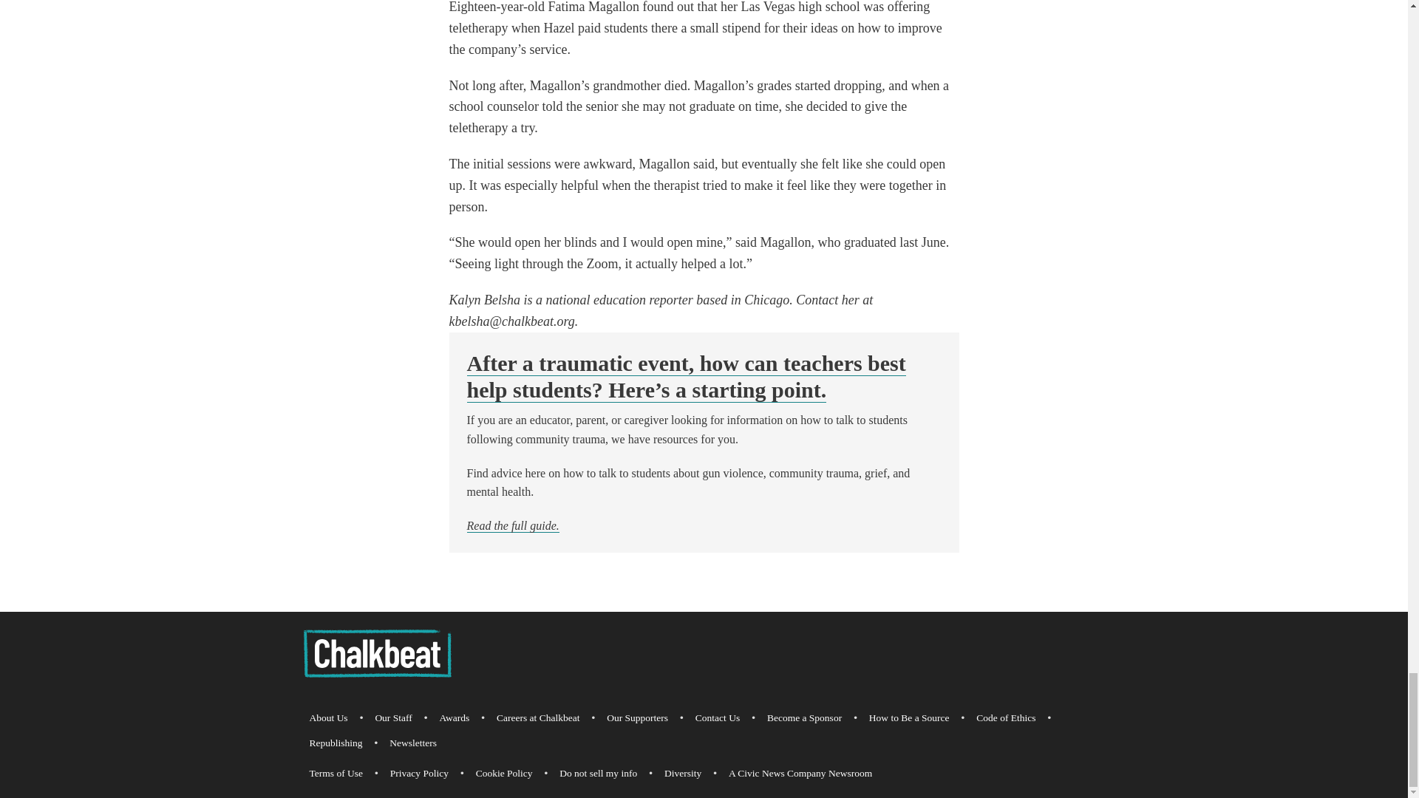 The height and width of the screenshot is (798, 1419). What do you see at coordinates (718, 718) in the screenshot?
I see `Contact Us` at bounding box center [718, 718].